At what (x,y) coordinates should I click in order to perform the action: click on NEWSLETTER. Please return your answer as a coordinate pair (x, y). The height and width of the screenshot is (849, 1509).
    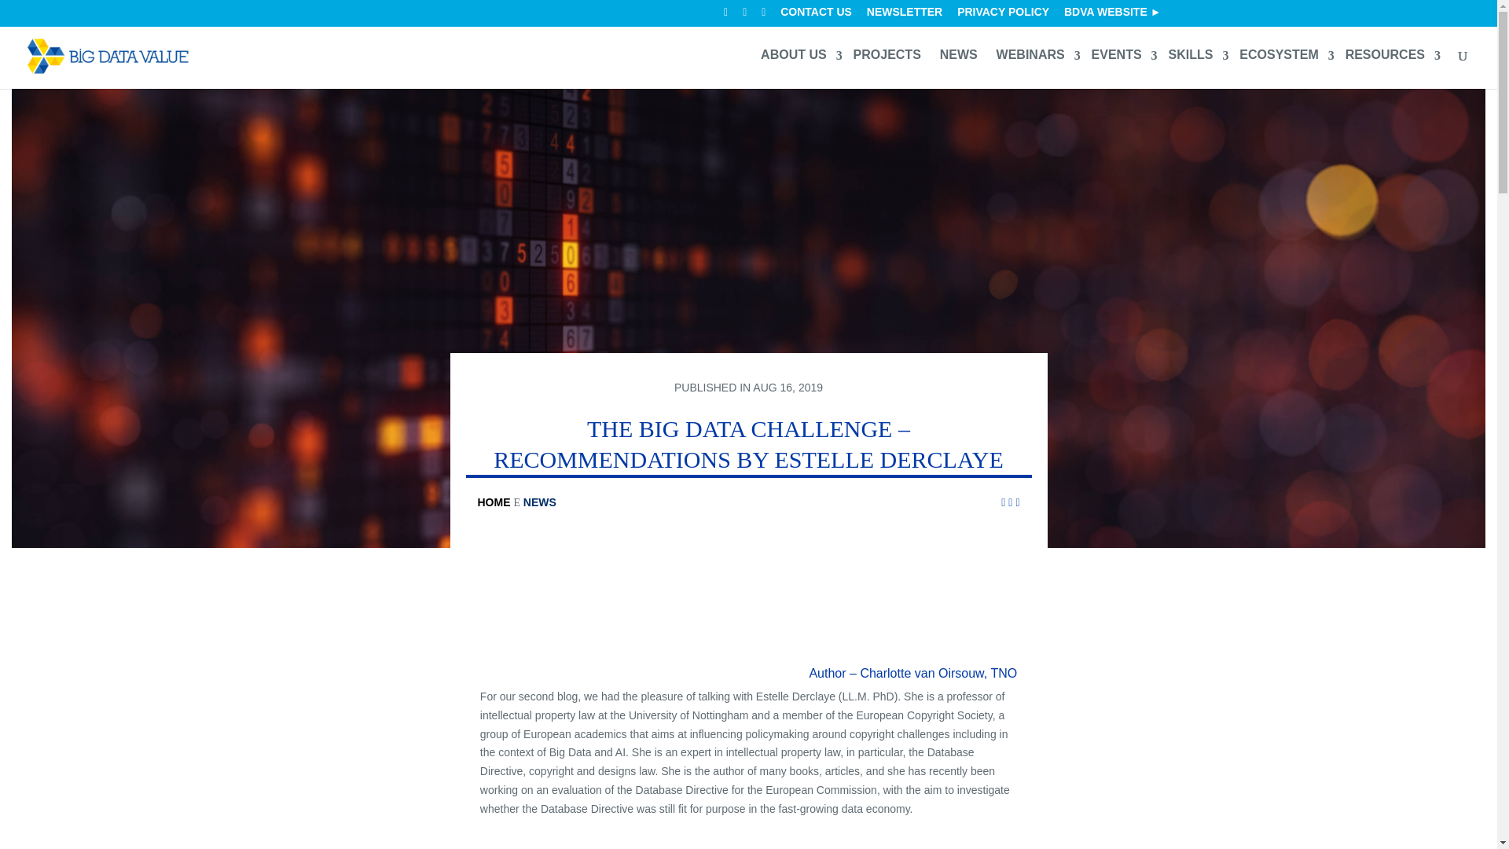
    Looking at the image, I should click on (904, 16).